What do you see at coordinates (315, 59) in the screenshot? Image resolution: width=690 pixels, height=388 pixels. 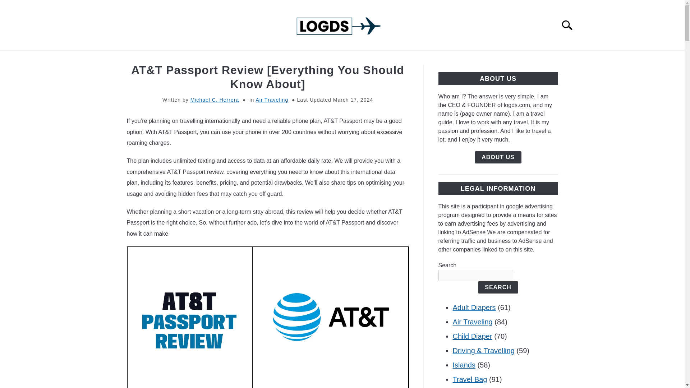 I see `TRAVEL FOODS` at bounding box center [315, 59].